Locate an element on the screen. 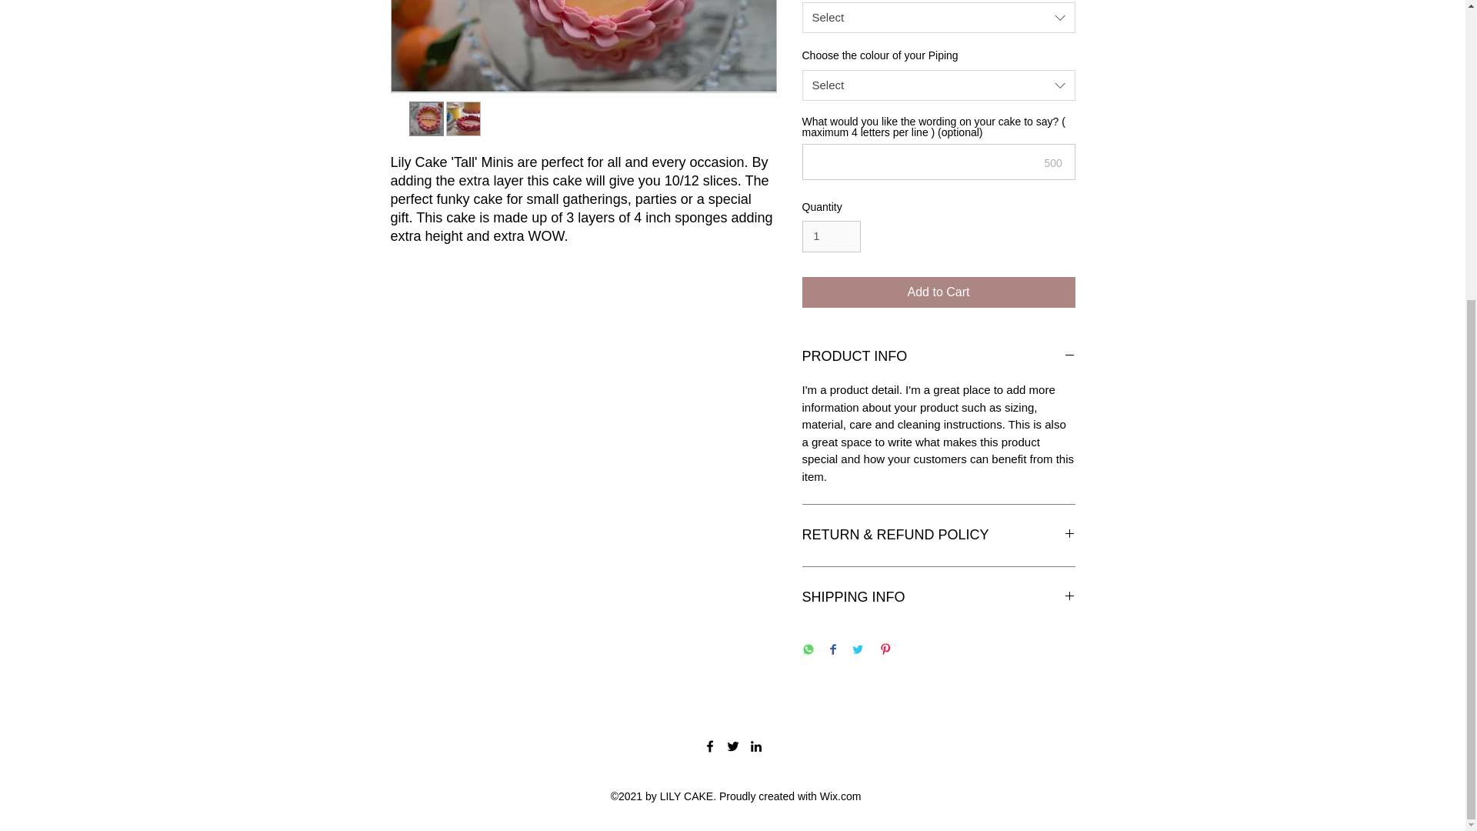  Add to Cart is located at coordinates (939, 292).